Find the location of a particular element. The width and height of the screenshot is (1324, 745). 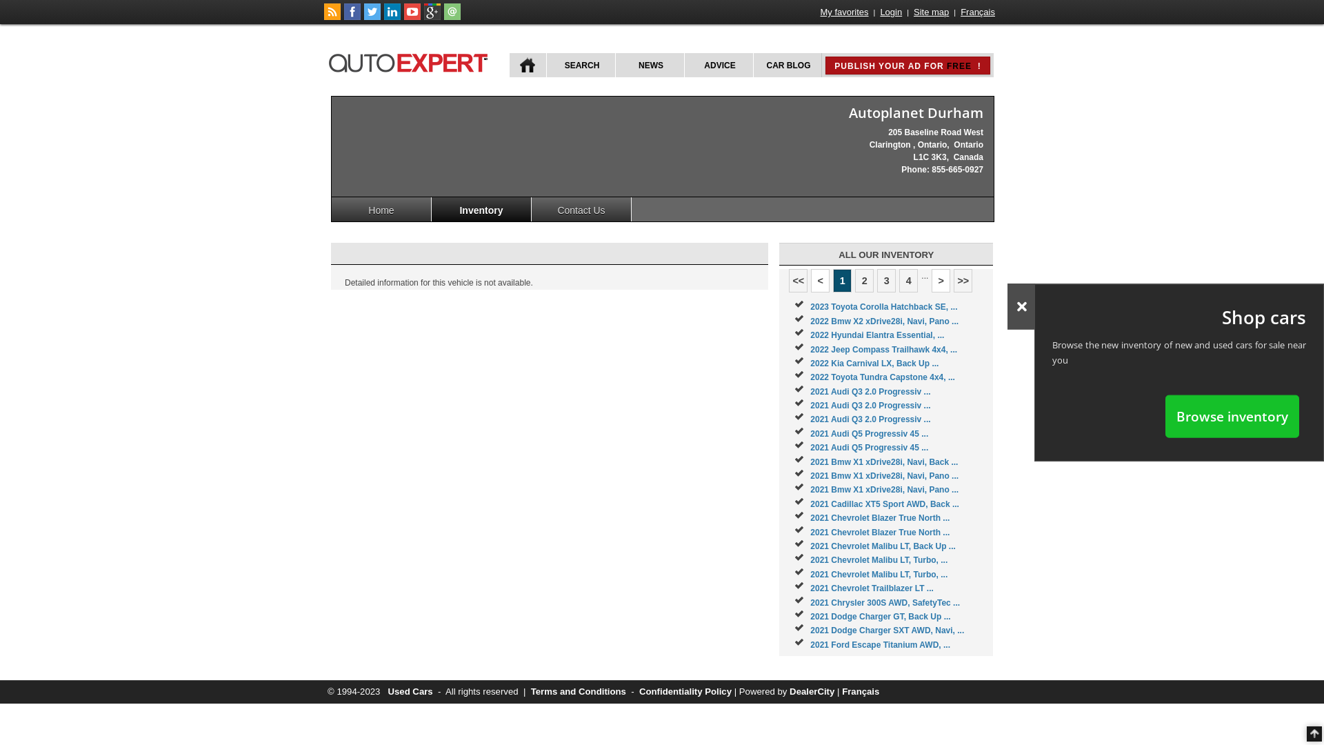

Contact Us is located at coordinates (582, 210).